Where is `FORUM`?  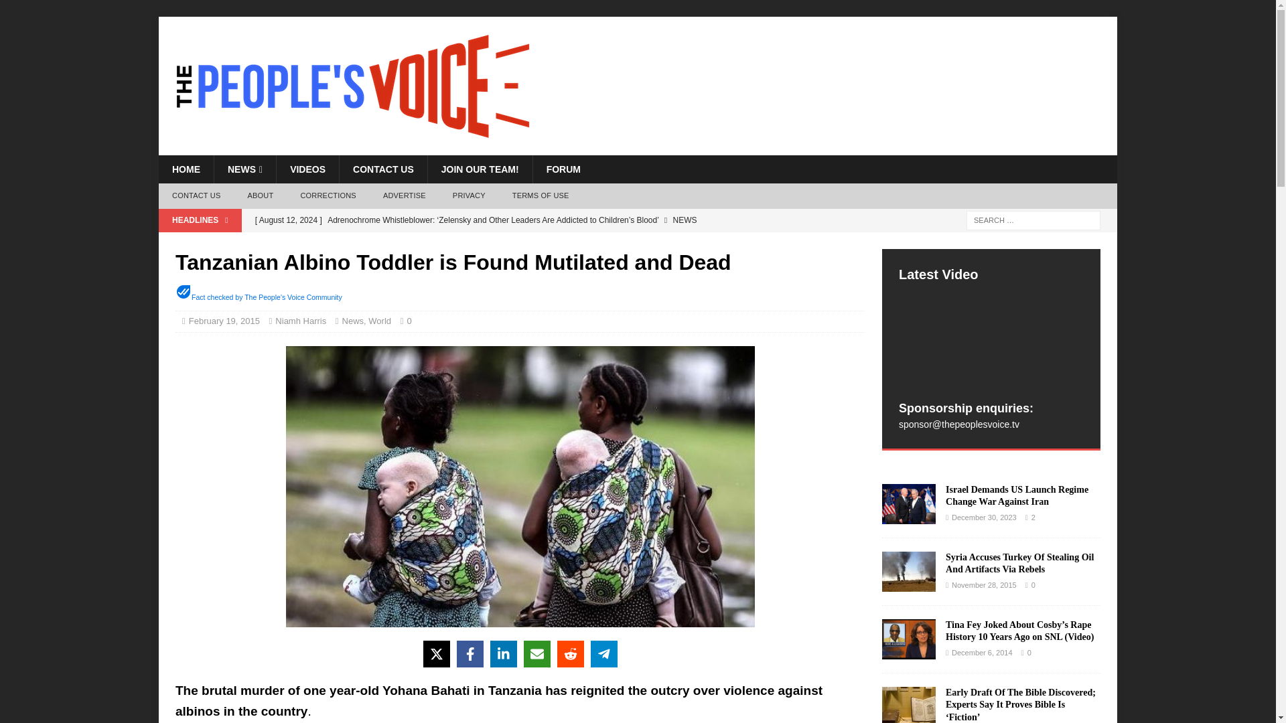
FORUM is located at coordinates (563, 169).